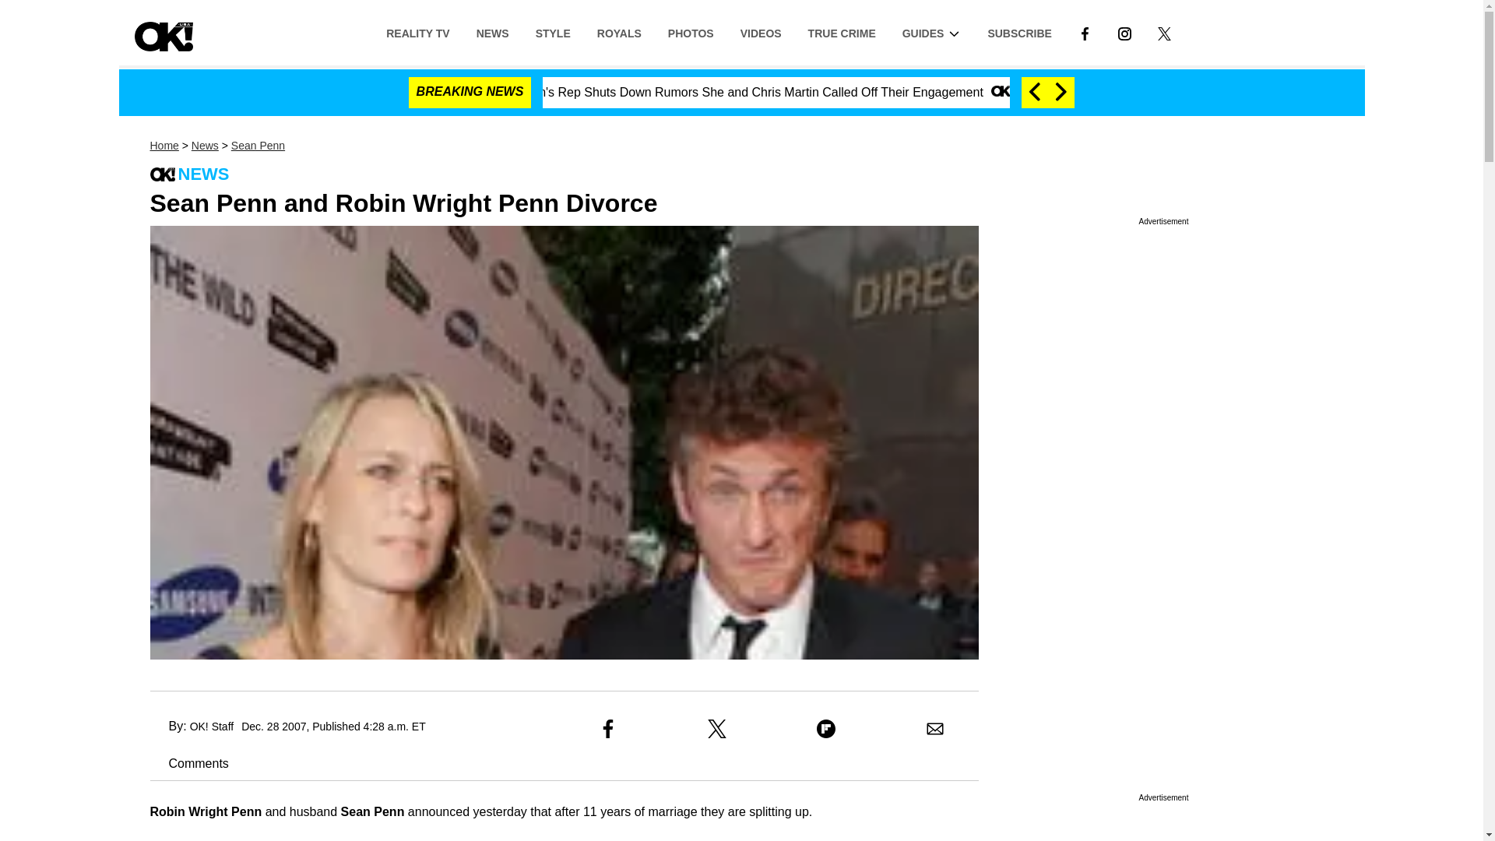  Describe the element at coordinates (259, 146) in the screenshot. I see `Sean Penn` at that location.